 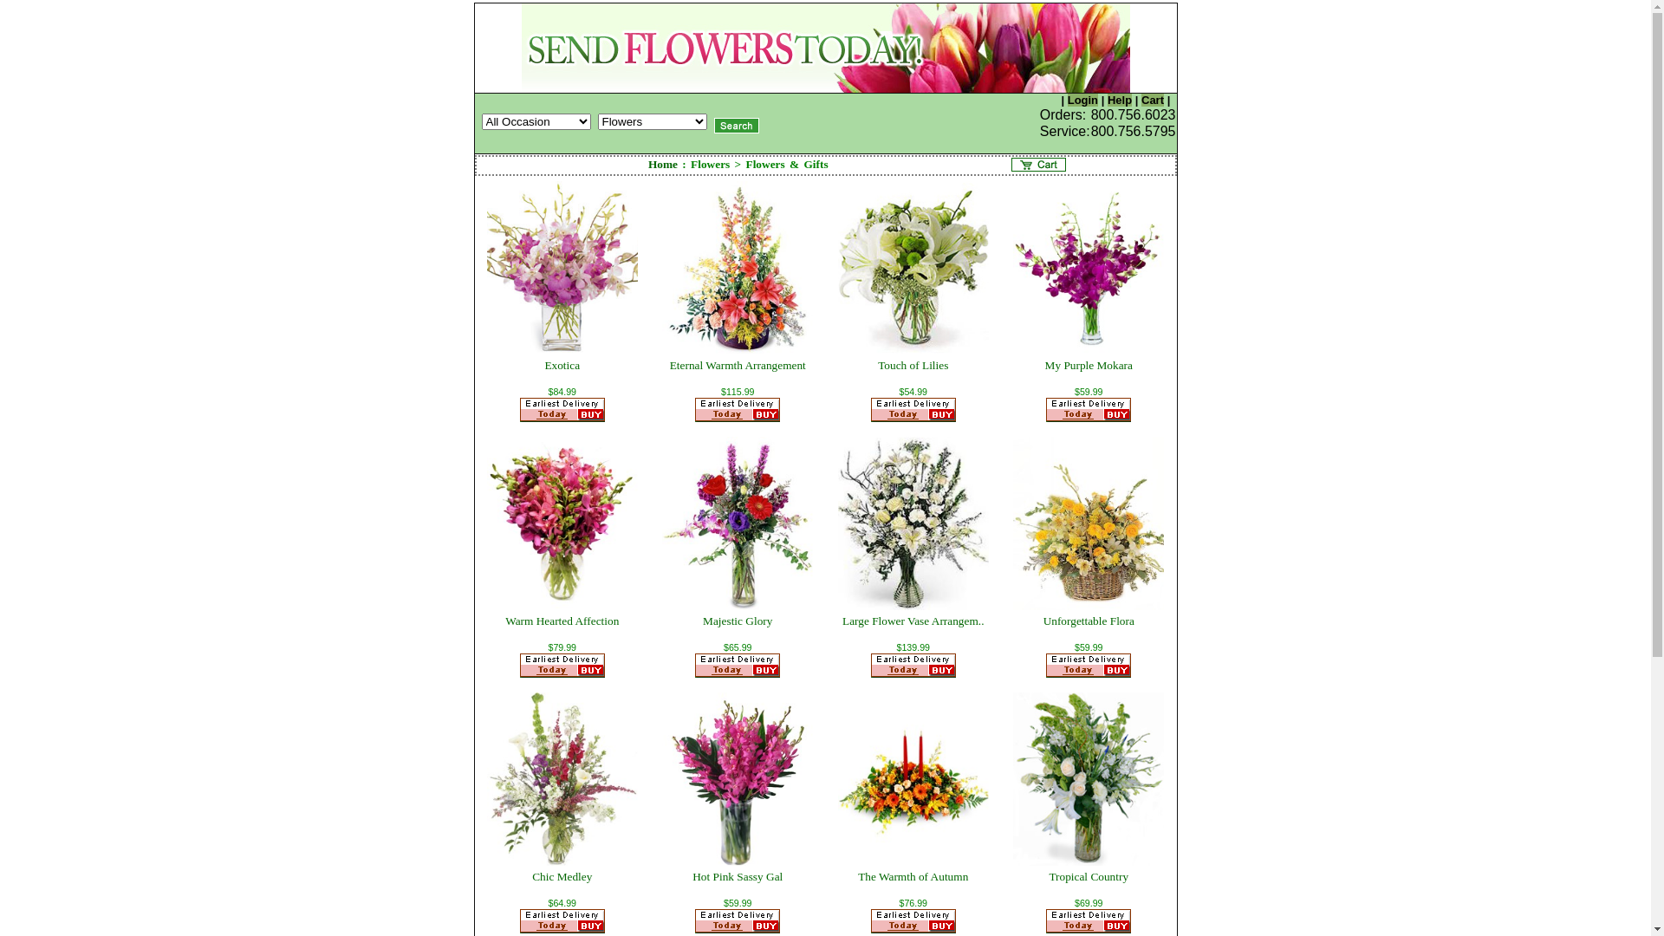 What do you see at coordinates (663, 165) in the screenshot?
I see `Home` at bounding box center [663, 165].